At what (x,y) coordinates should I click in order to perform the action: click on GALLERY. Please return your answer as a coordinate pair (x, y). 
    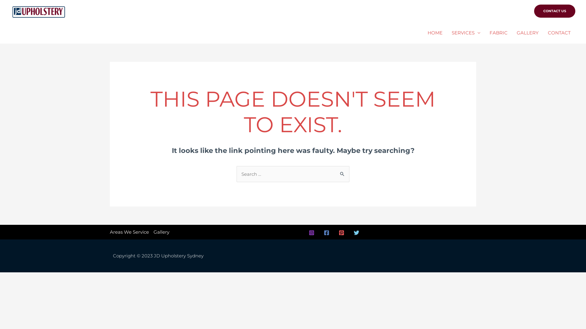
    Looking at the image, I should click on (528, 33).